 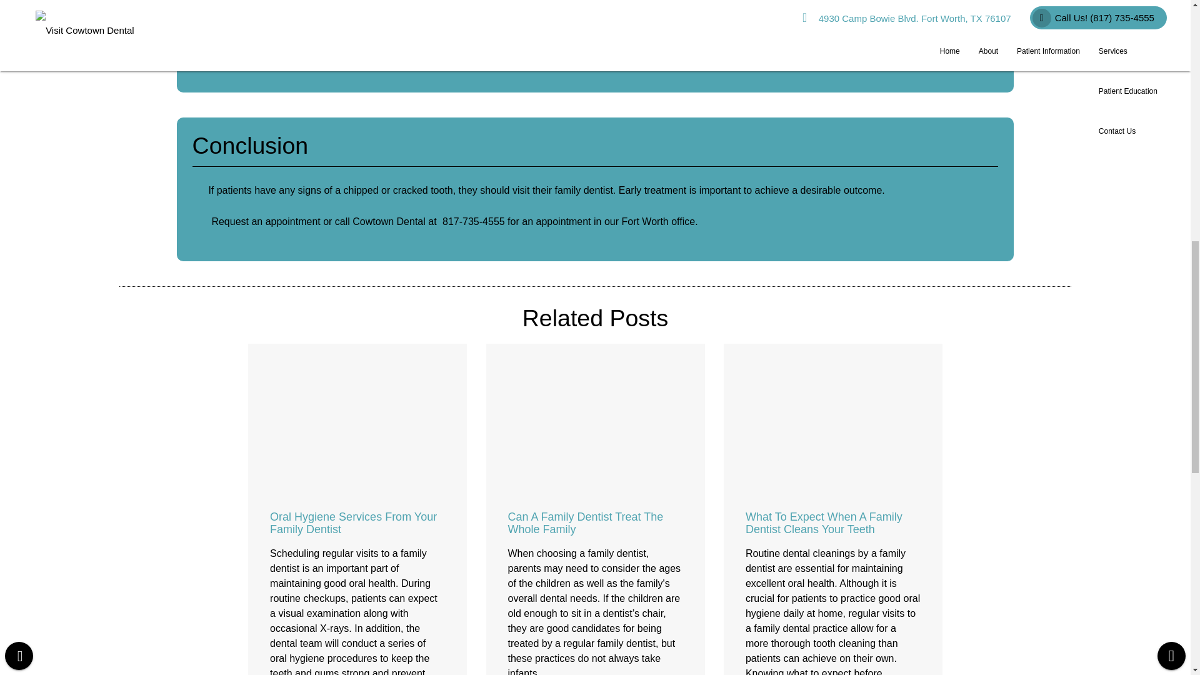 What do you see at coordinates (474, 221) in the screenshot?
I see `817-735-4555` at bounding box center [474, 221].